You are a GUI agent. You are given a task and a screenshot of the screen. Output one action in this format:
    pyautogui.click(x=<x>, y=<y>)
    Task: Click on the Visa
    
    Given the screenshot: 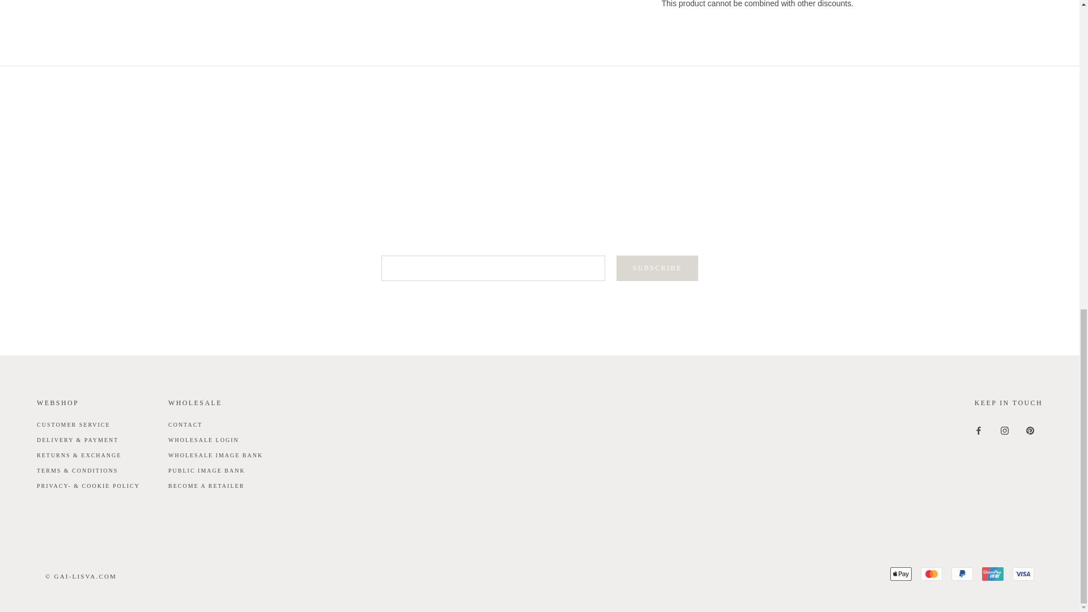 What is the action you would take?
    pyautogui.click(x=1023, y=573)
    